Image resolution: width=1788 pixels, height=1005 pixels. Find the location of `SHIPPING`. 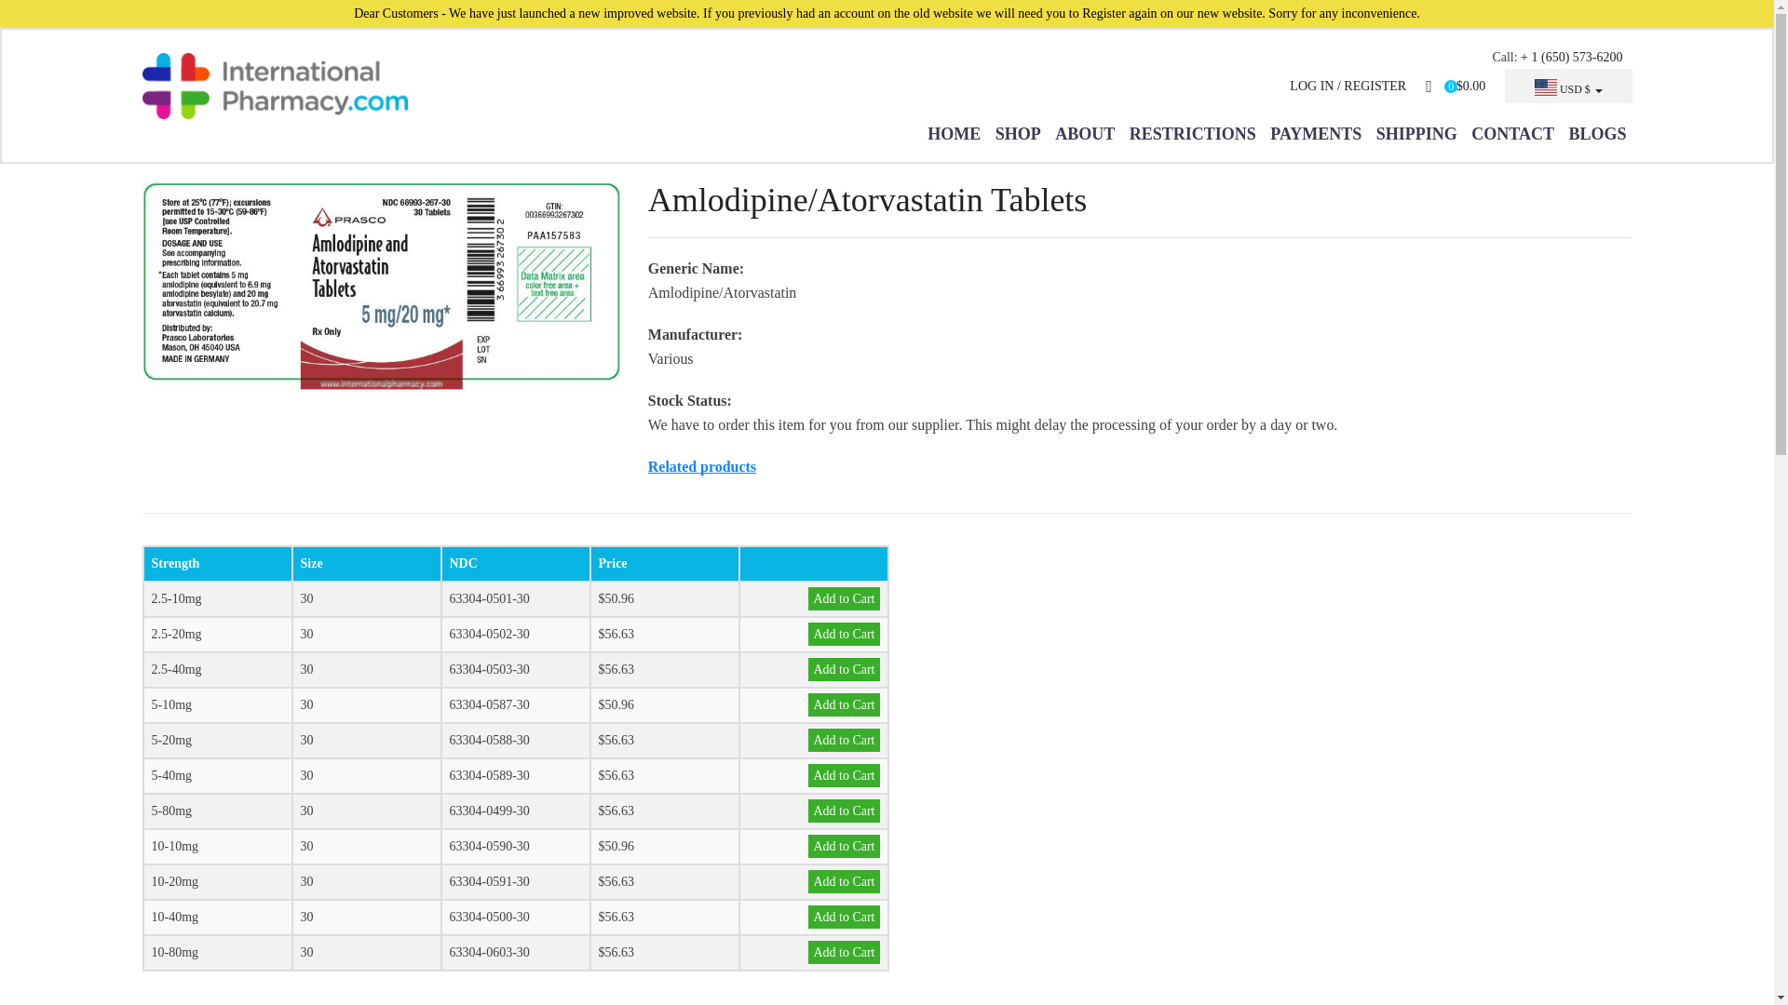

SHIPPING is located at coordinates (1416, 134).